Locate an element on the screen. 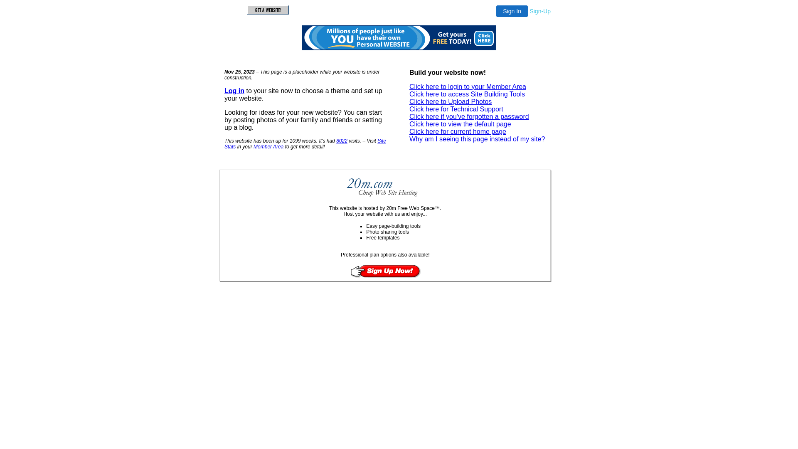 The image size is (798, 449). Why am I seeing this page instead of my site? is located at coordinates (477, 139).